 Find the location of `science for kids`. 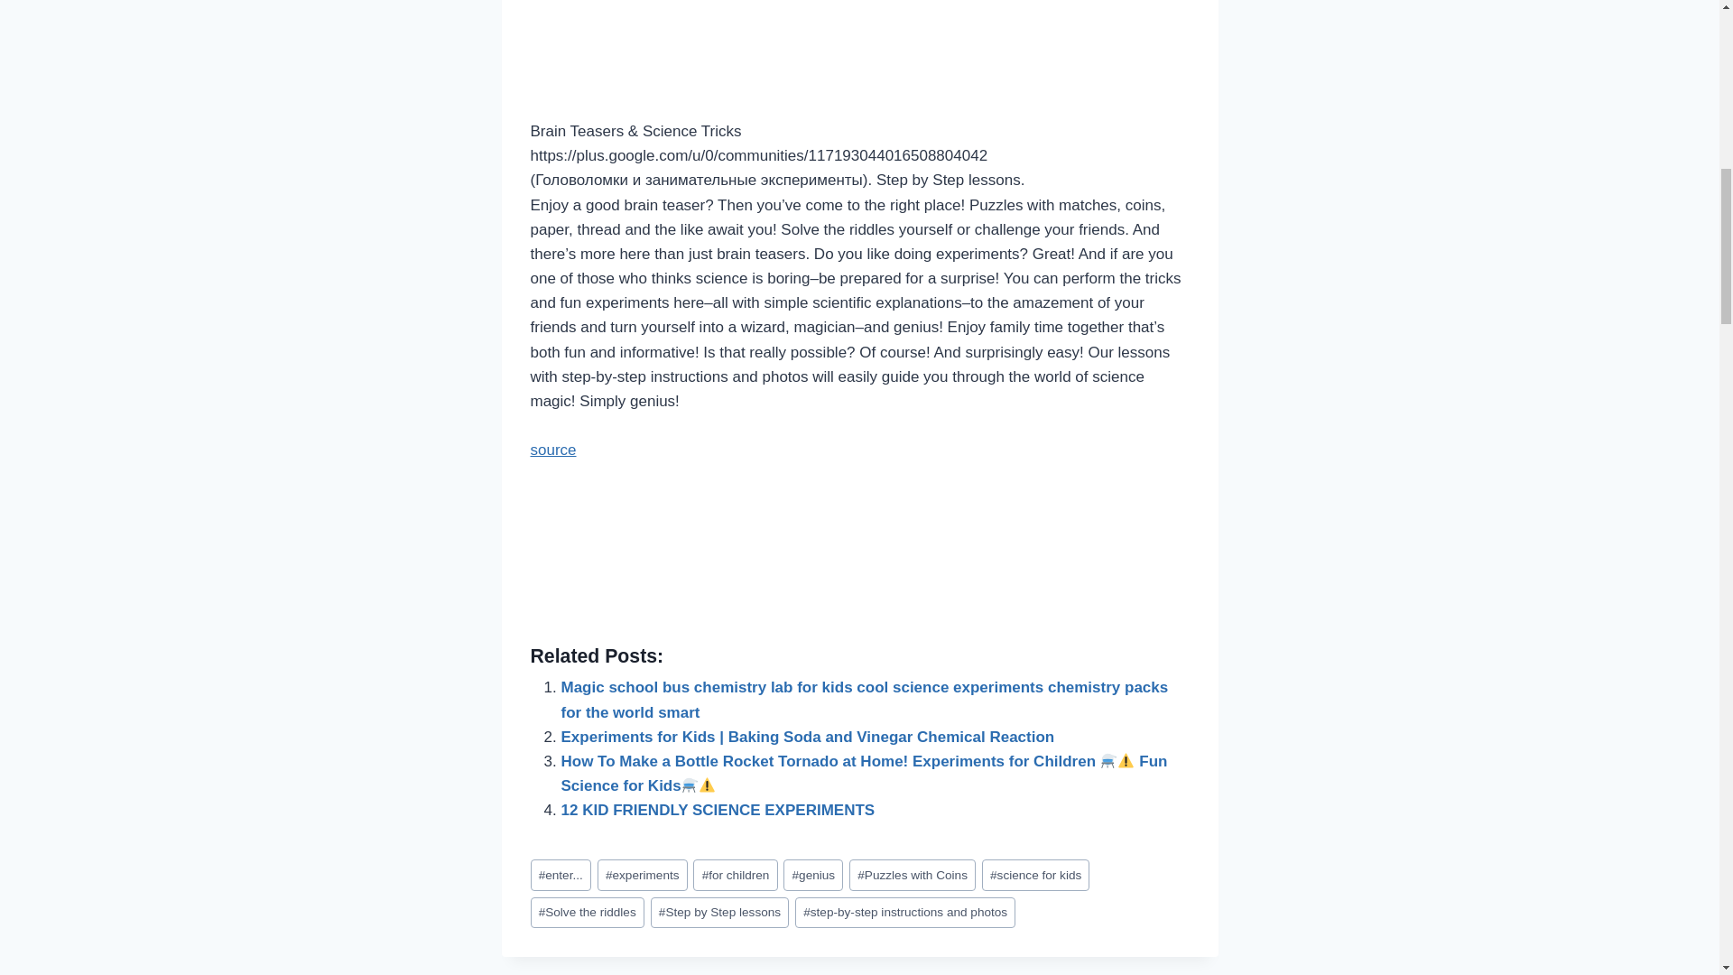

science for kids is located at coordinates (1036, 875).